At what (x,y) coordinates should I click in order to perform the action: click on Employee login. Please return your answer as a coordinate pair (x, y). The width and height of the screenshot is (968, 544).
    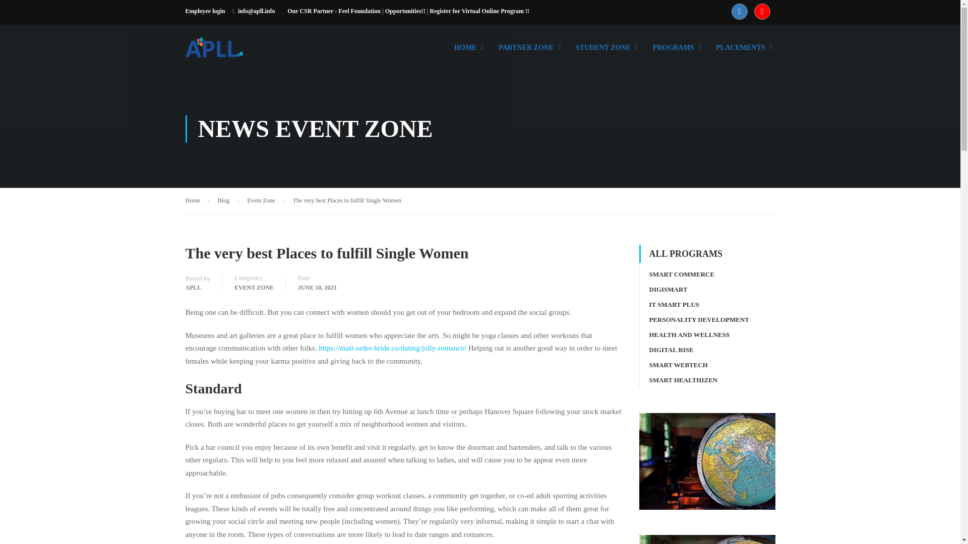
    Looking at the image, I should click on (206, 11).